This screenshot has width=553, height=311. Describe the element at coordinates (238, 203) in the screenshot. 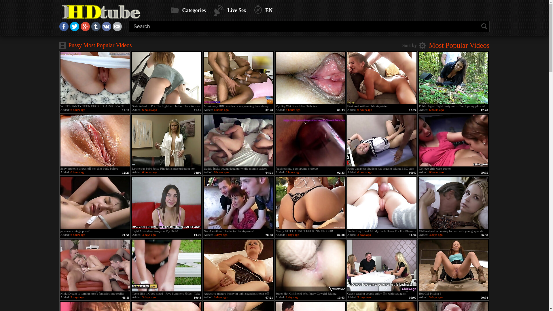

I see `Not A mothers Thanks to Her stepsons!` at that location.